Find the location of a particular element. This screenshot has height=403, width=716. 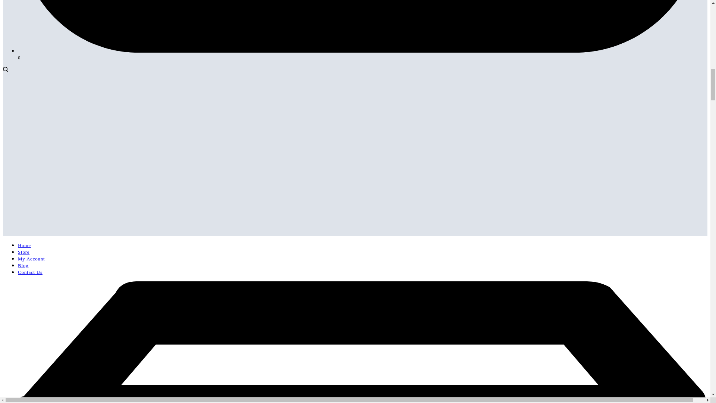

My Account is located at coordinates (31, 258).